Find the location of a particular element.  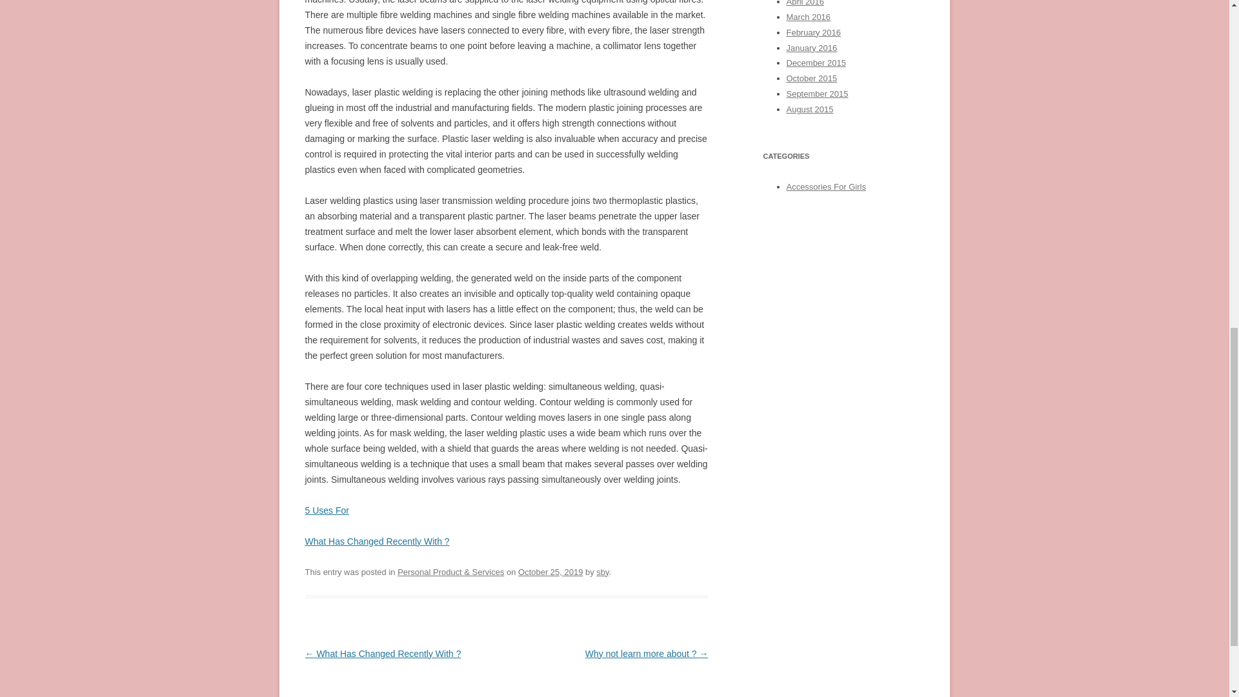

8:53 pm is located at coordinates (550, 572).